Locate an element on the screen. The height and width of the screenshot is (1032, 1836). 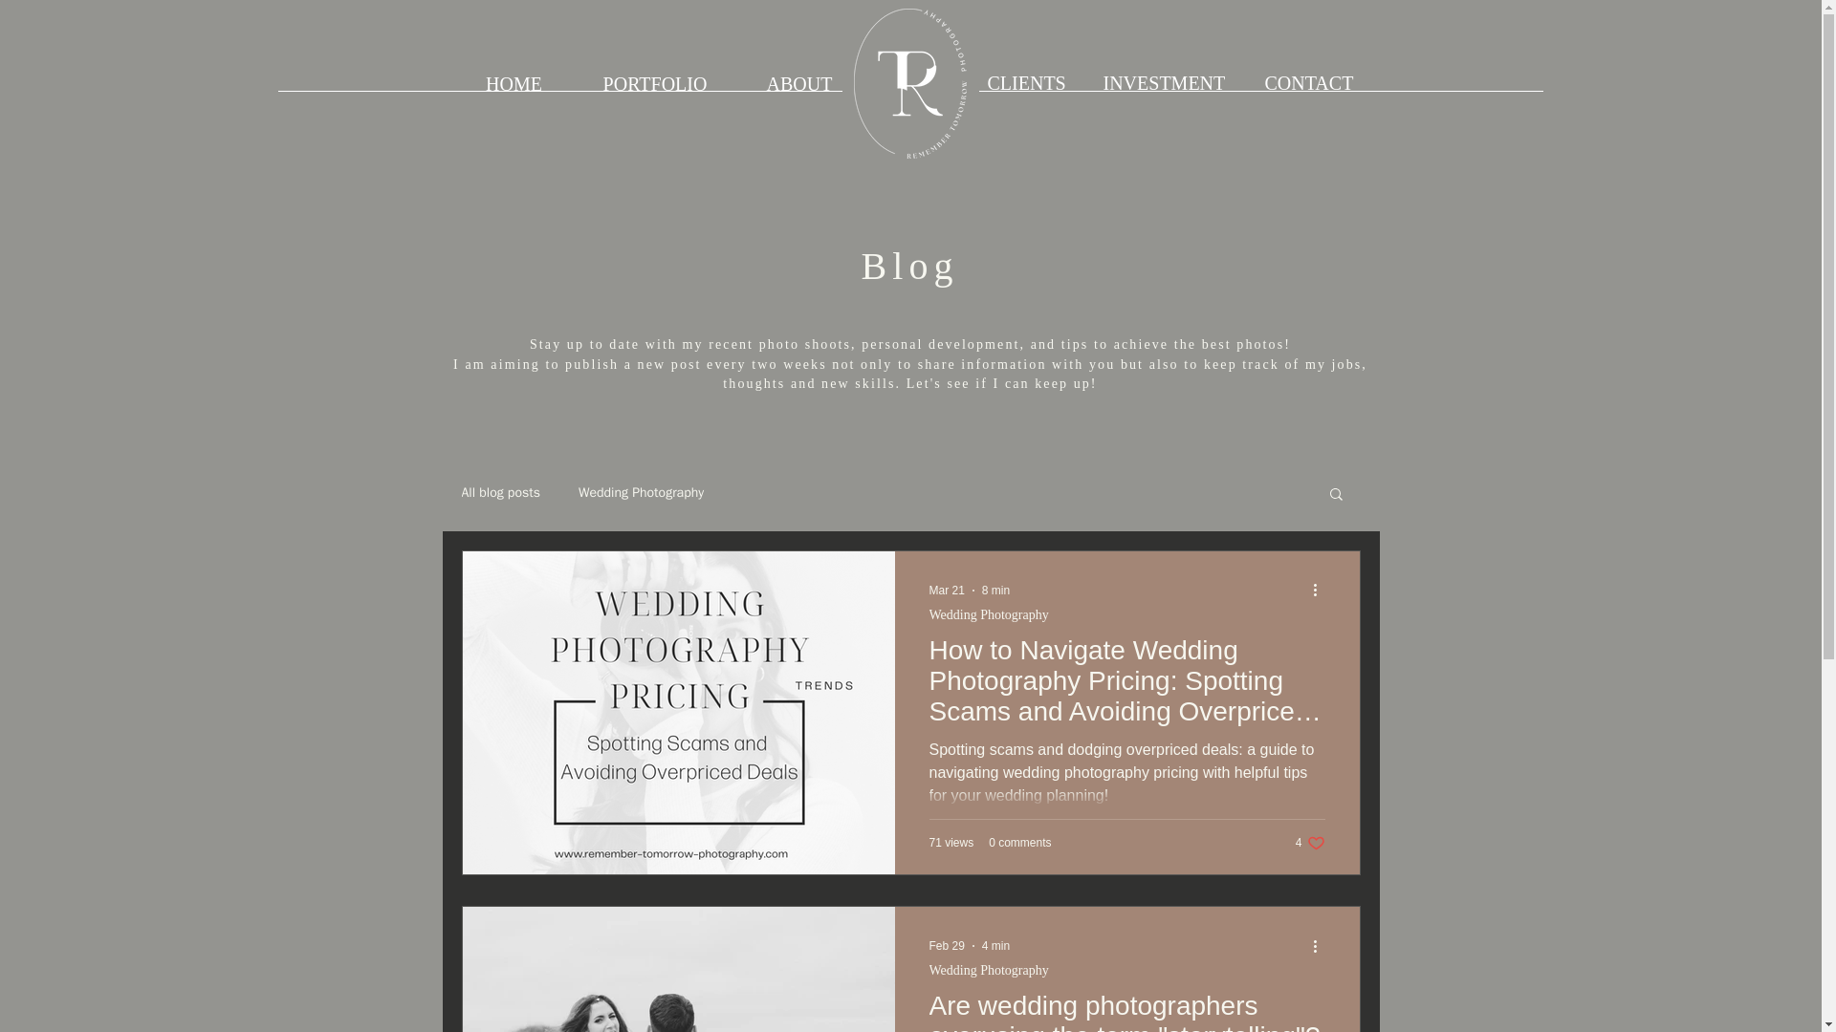
ABOUT is located at coordinates (799, 84).